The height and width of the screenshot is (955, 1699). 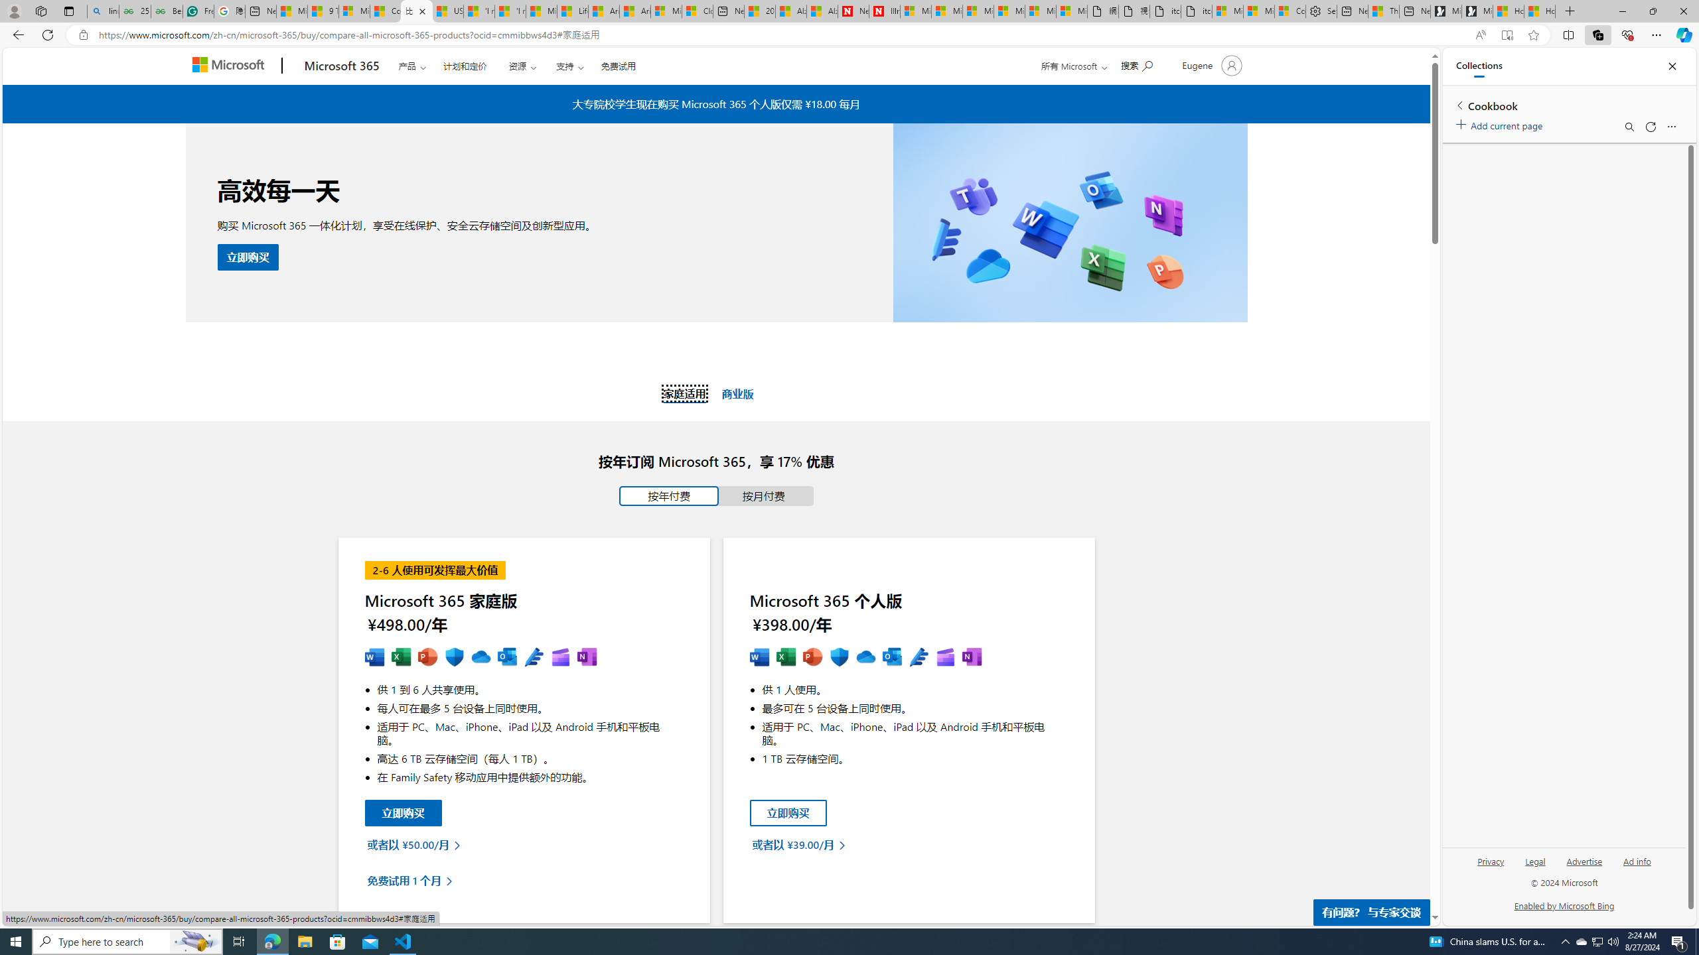 I want to click on More options menu, so click(x=1671, y=127).